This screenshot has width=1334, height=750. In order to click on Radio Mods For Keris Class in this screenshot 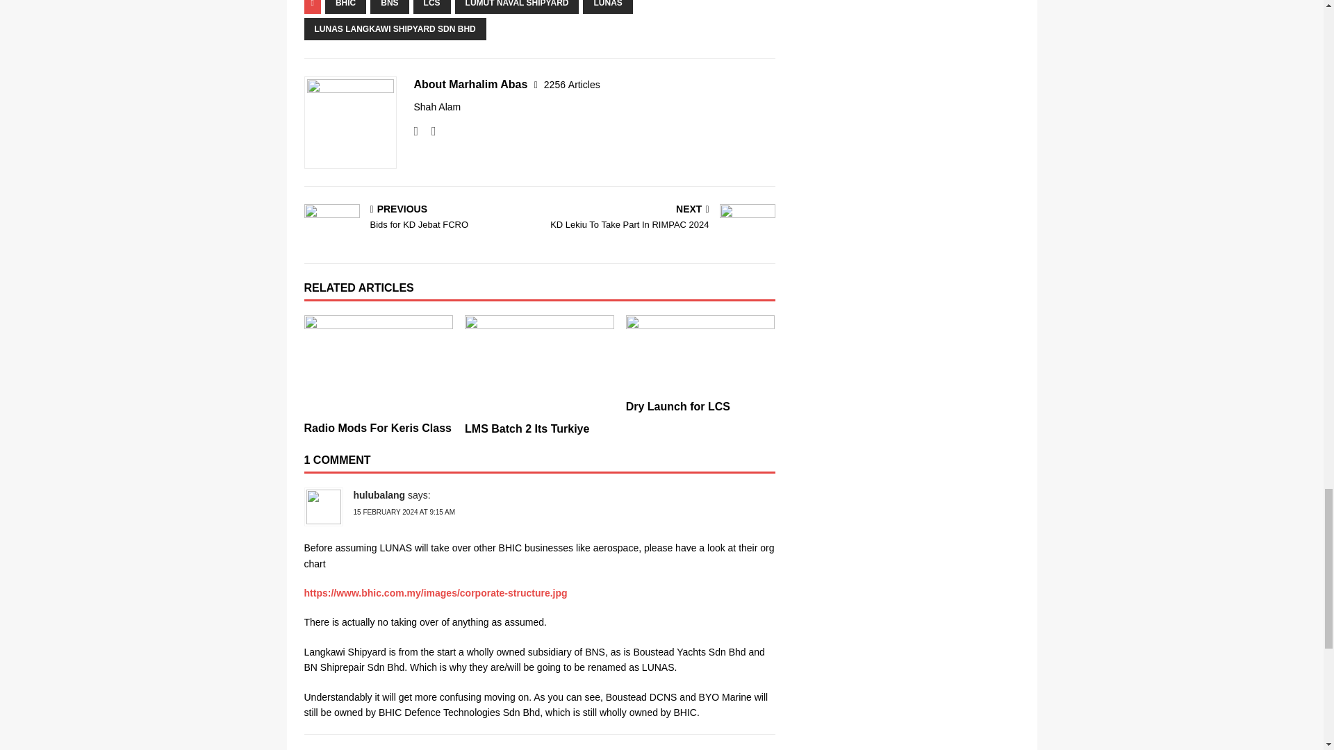, I will do `click(389, 7)`.